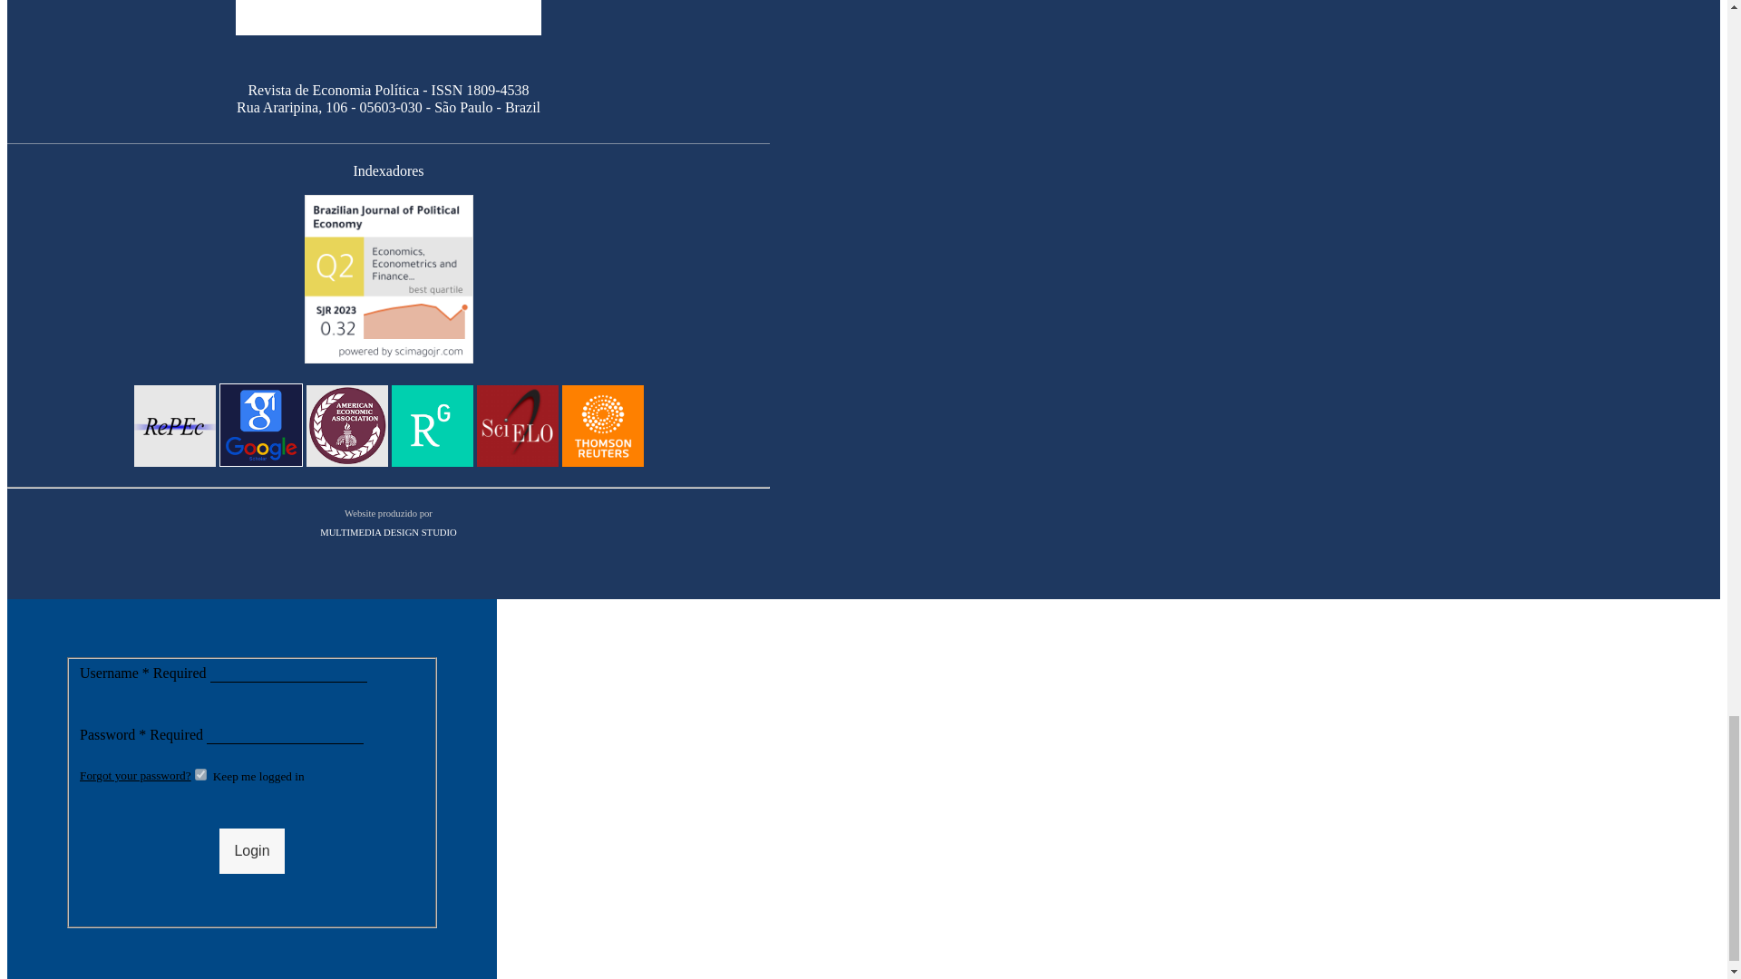  What do you see at coordinates (603, 463) in the screenshot?
I see `THOMSON REUTERS` at bounding box center [603, 463].